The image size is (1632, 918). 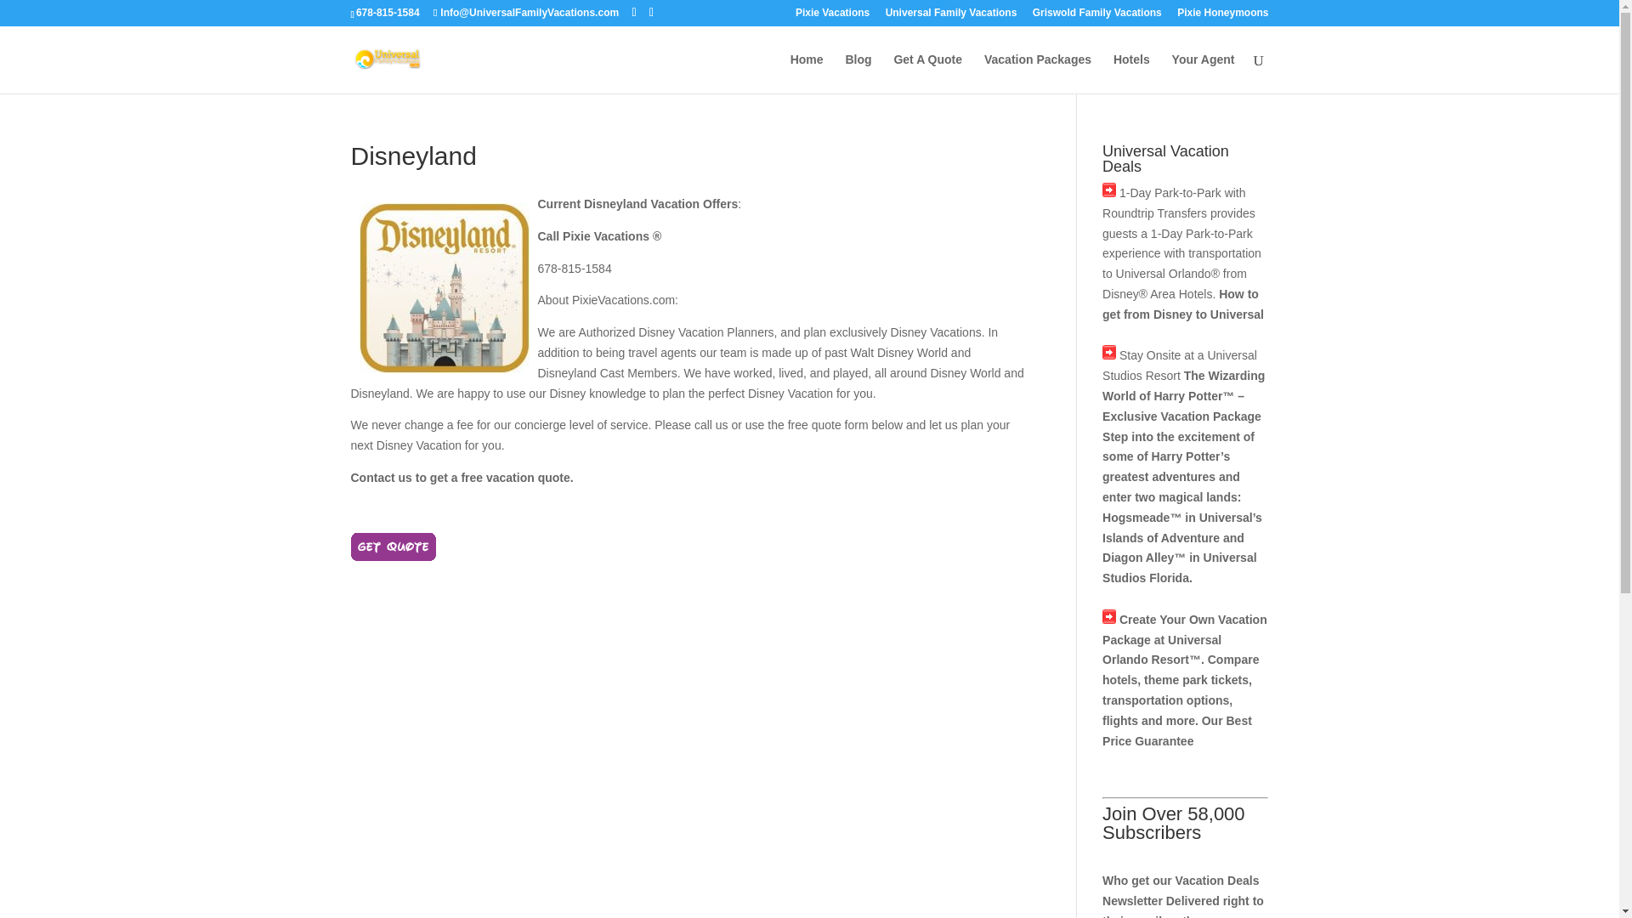 What do you see at coordinates (393, 547) in the screenshot?
I see `get a quote` at bounding box center [393, 547].